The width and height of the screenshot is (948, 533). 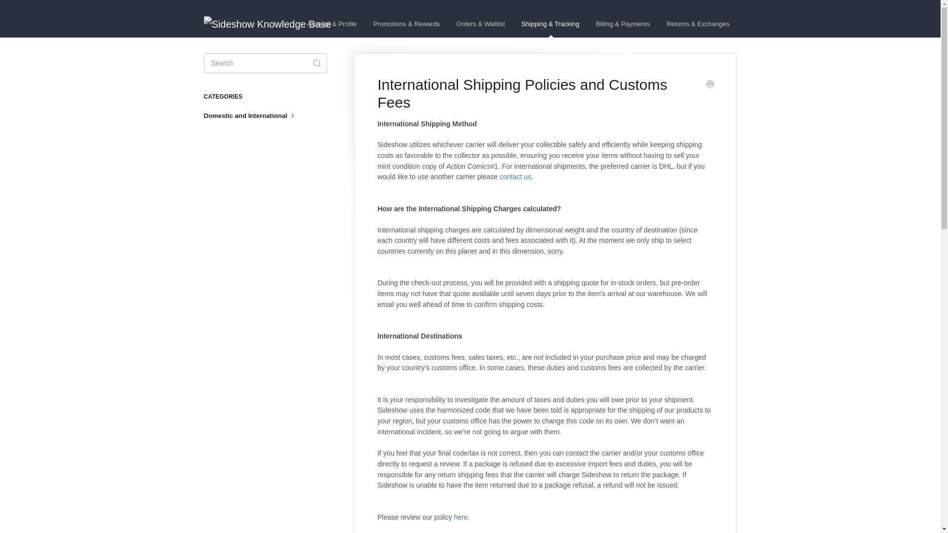 I want to click on here., so click(x=461, y=517).